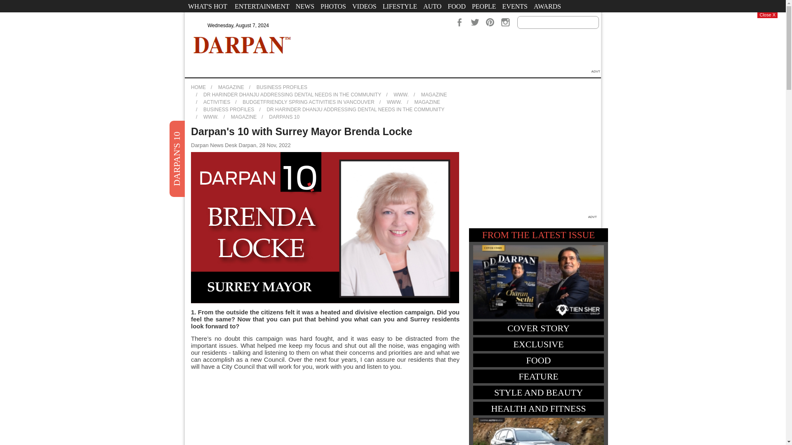  I want to click on WWW., so click(394, 102).